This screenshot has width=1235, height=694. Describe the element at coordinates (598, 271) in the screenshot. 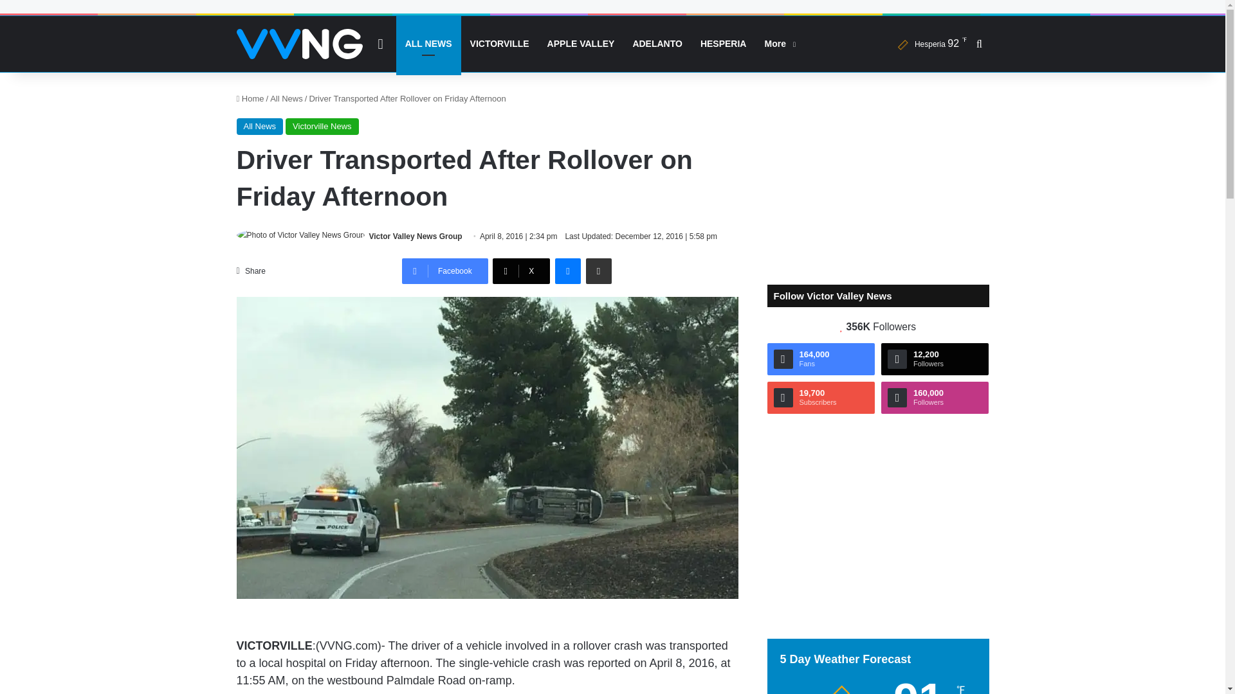

I see `Share via Email` at that location.